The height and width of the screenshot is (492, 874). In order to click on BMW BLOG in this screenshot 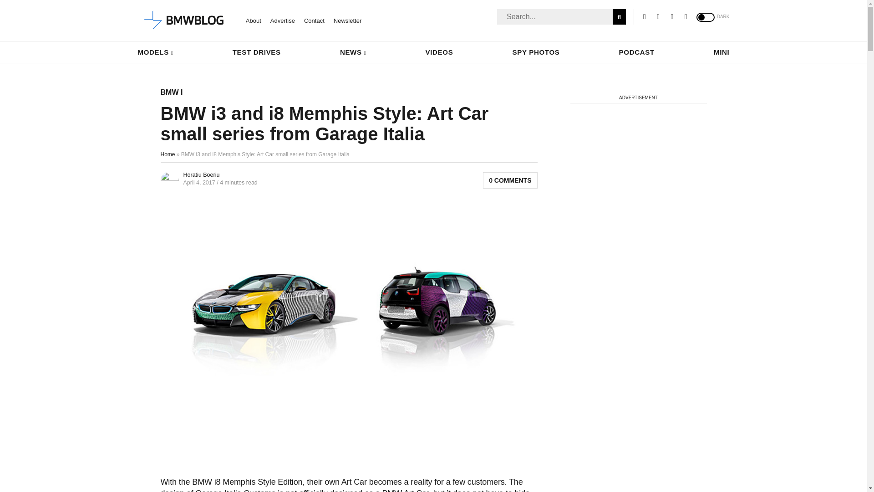, I will do `click(184, 20)`.